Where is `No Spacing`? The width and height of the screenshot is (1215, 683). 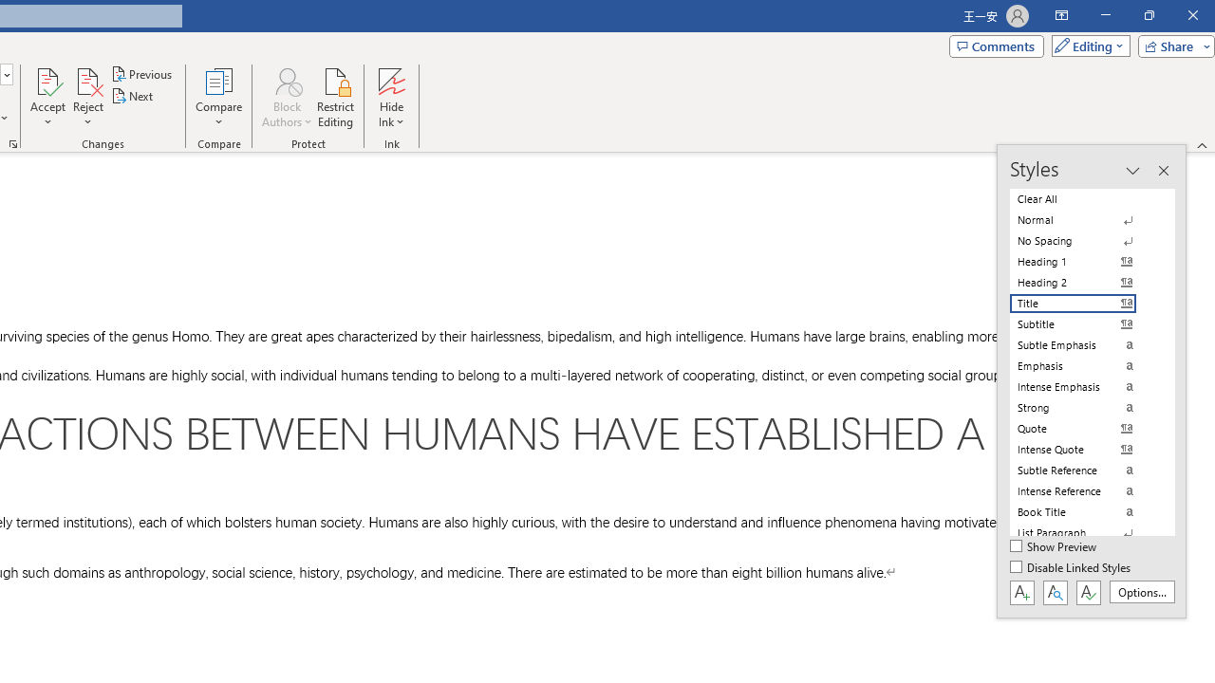
No Spacing is located at coordinates (1084, 241).